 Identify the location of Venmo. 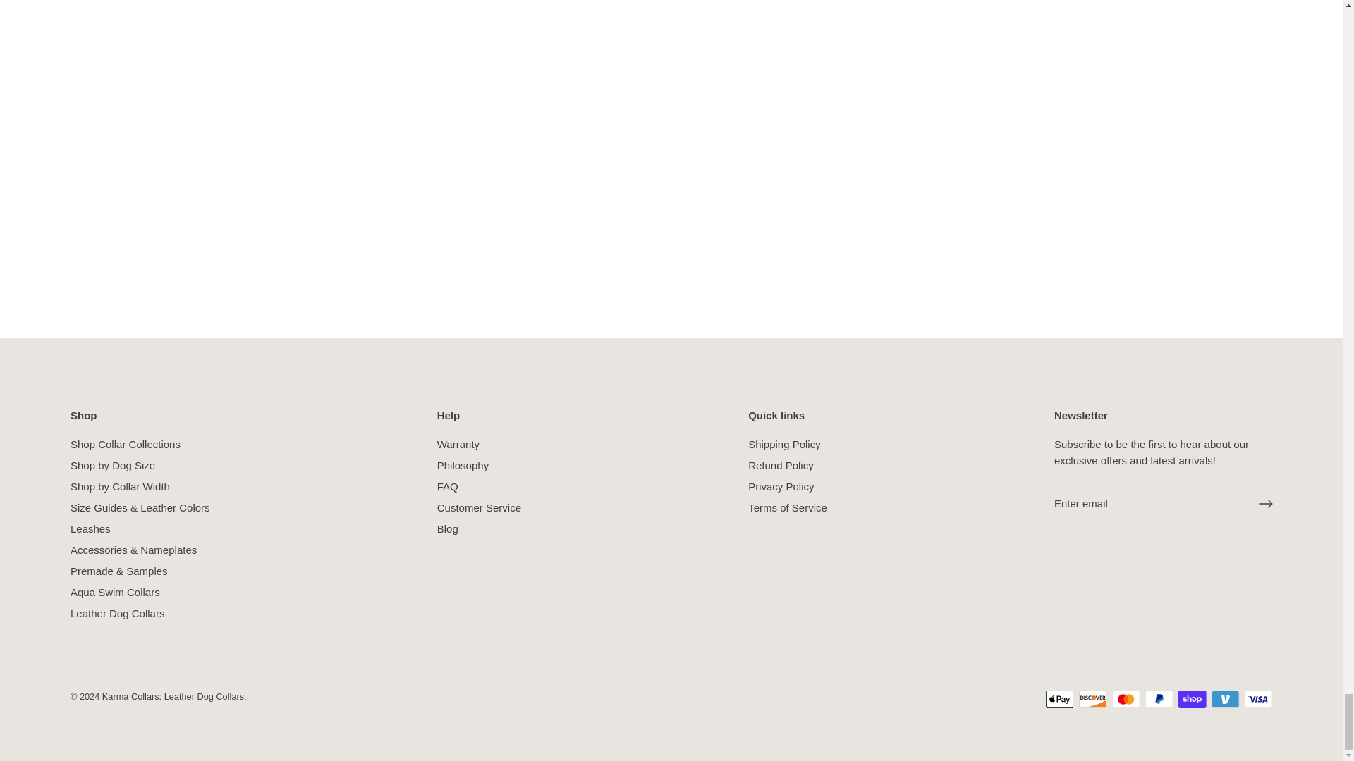
(1225, 699).